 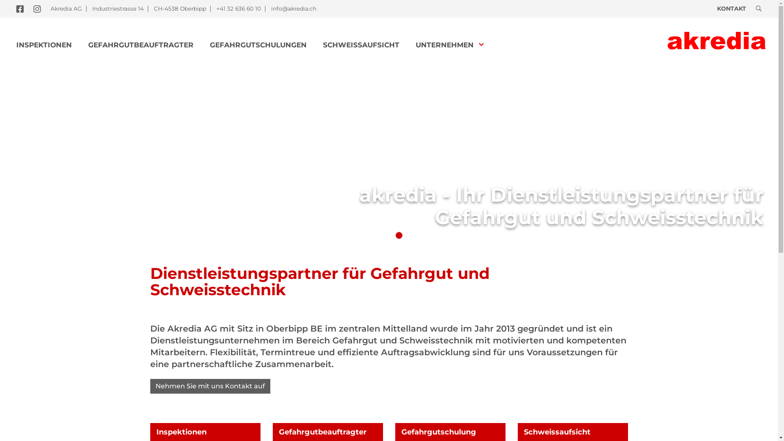 What do you see at coordinates (732, 9) in the screenshot?
I see `KONTAKT` at bounding box center [732, 9].